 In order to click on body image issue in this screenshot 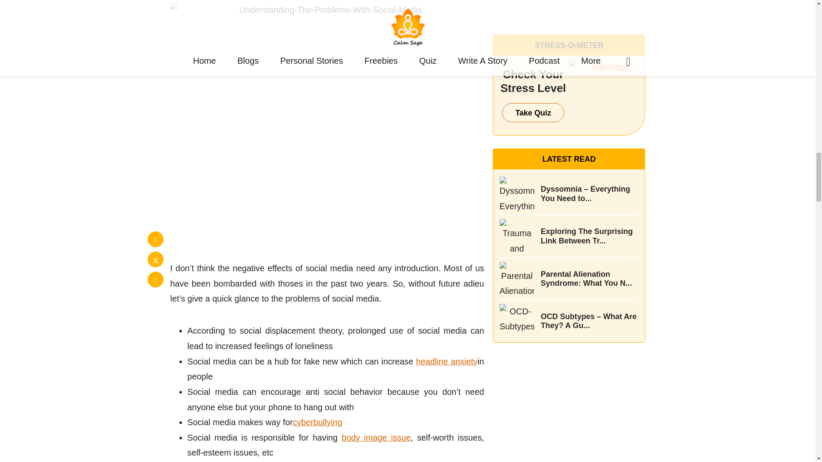, I will do `click(376, 437)`.